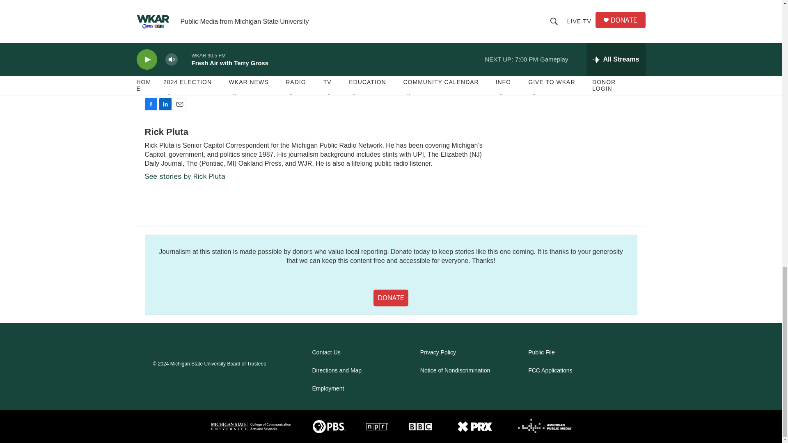  Describe the element at coordinates (575, 2) in the screenshot. I see `3rd party ad content` at that location.